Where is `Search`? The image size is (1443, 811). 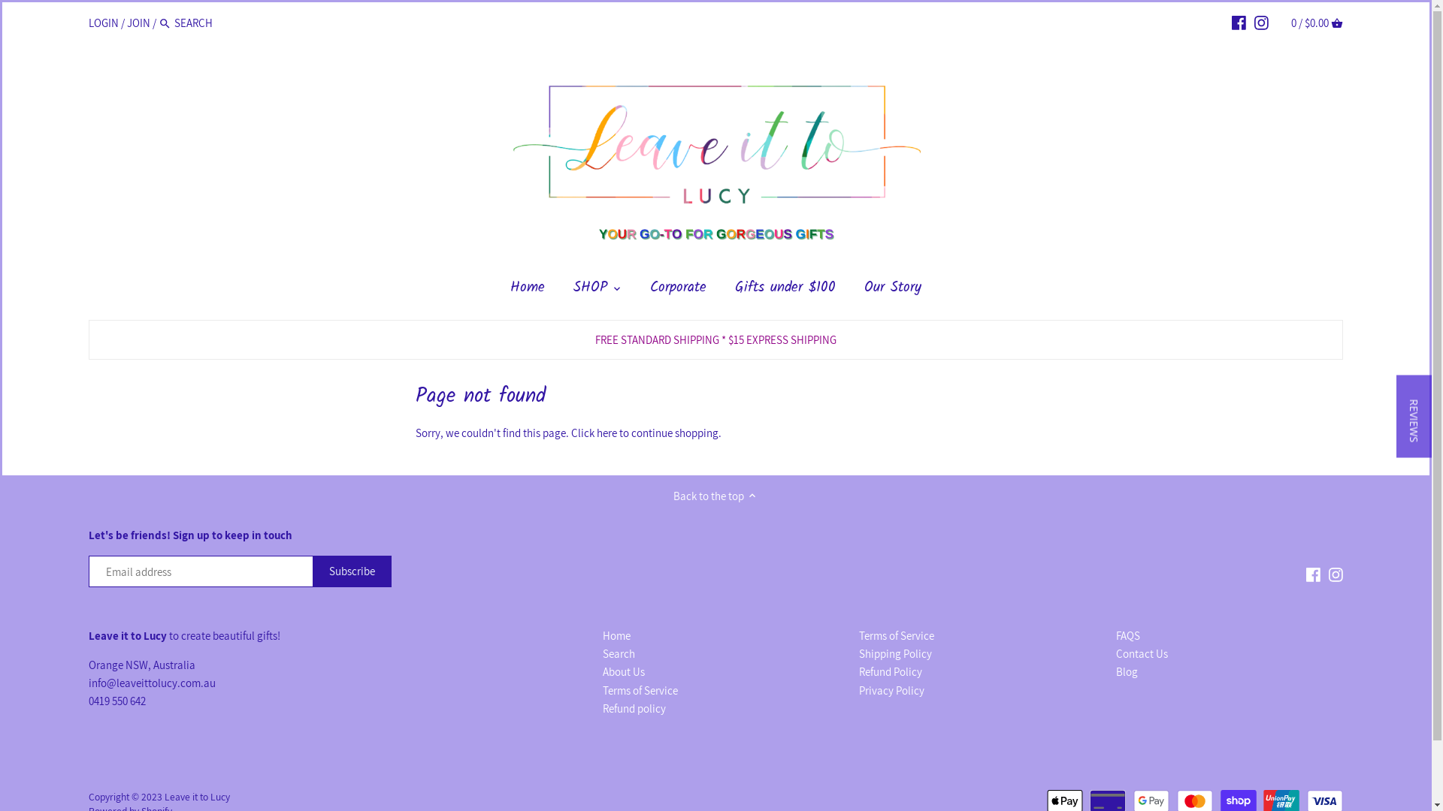
Search is located at coordinates (165, 23).